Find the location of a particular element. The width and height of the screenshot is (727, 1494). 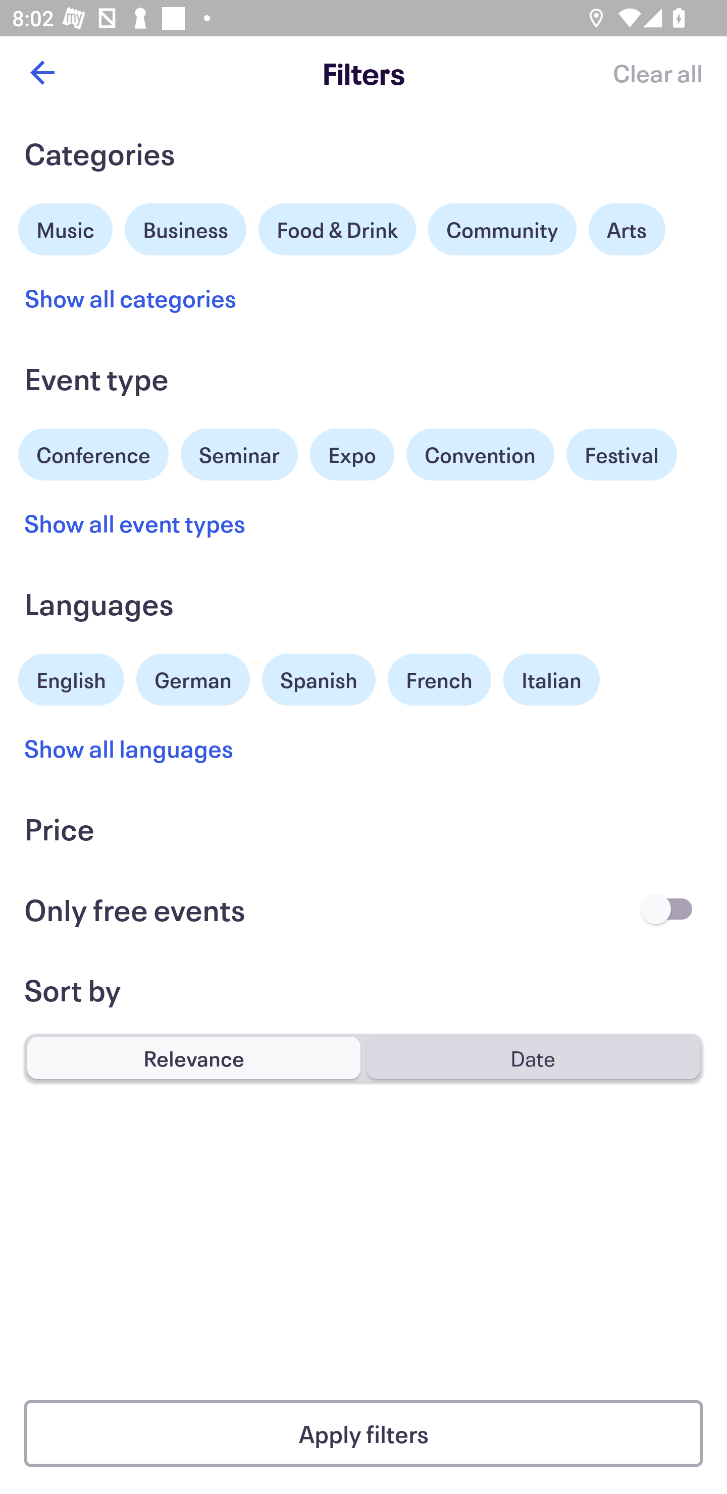

Show all categories is located at coordinates (130, 298).